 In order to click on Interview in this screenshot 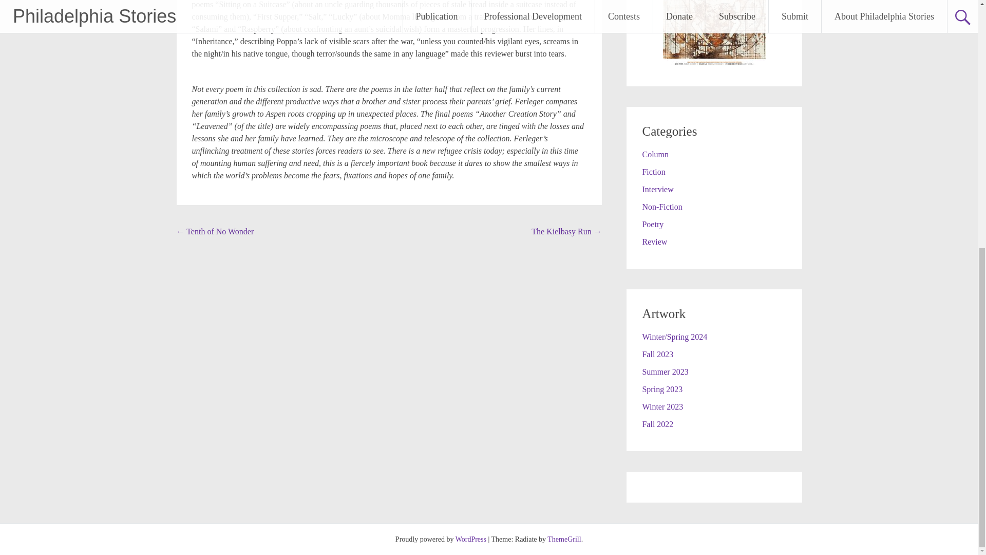, I will do `click(657, 189)`.